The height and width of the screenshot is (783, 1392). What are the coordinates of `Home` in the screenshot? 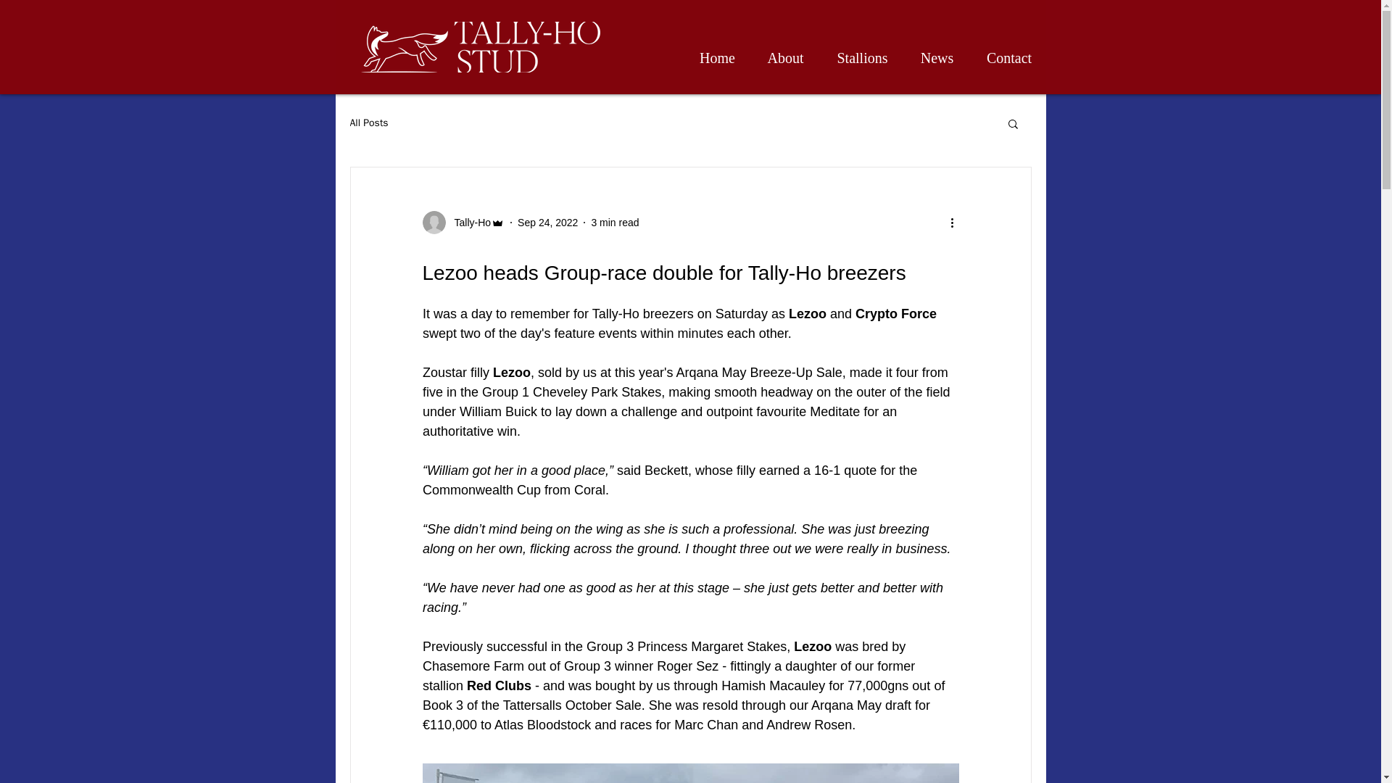 It's located at (717, 58).